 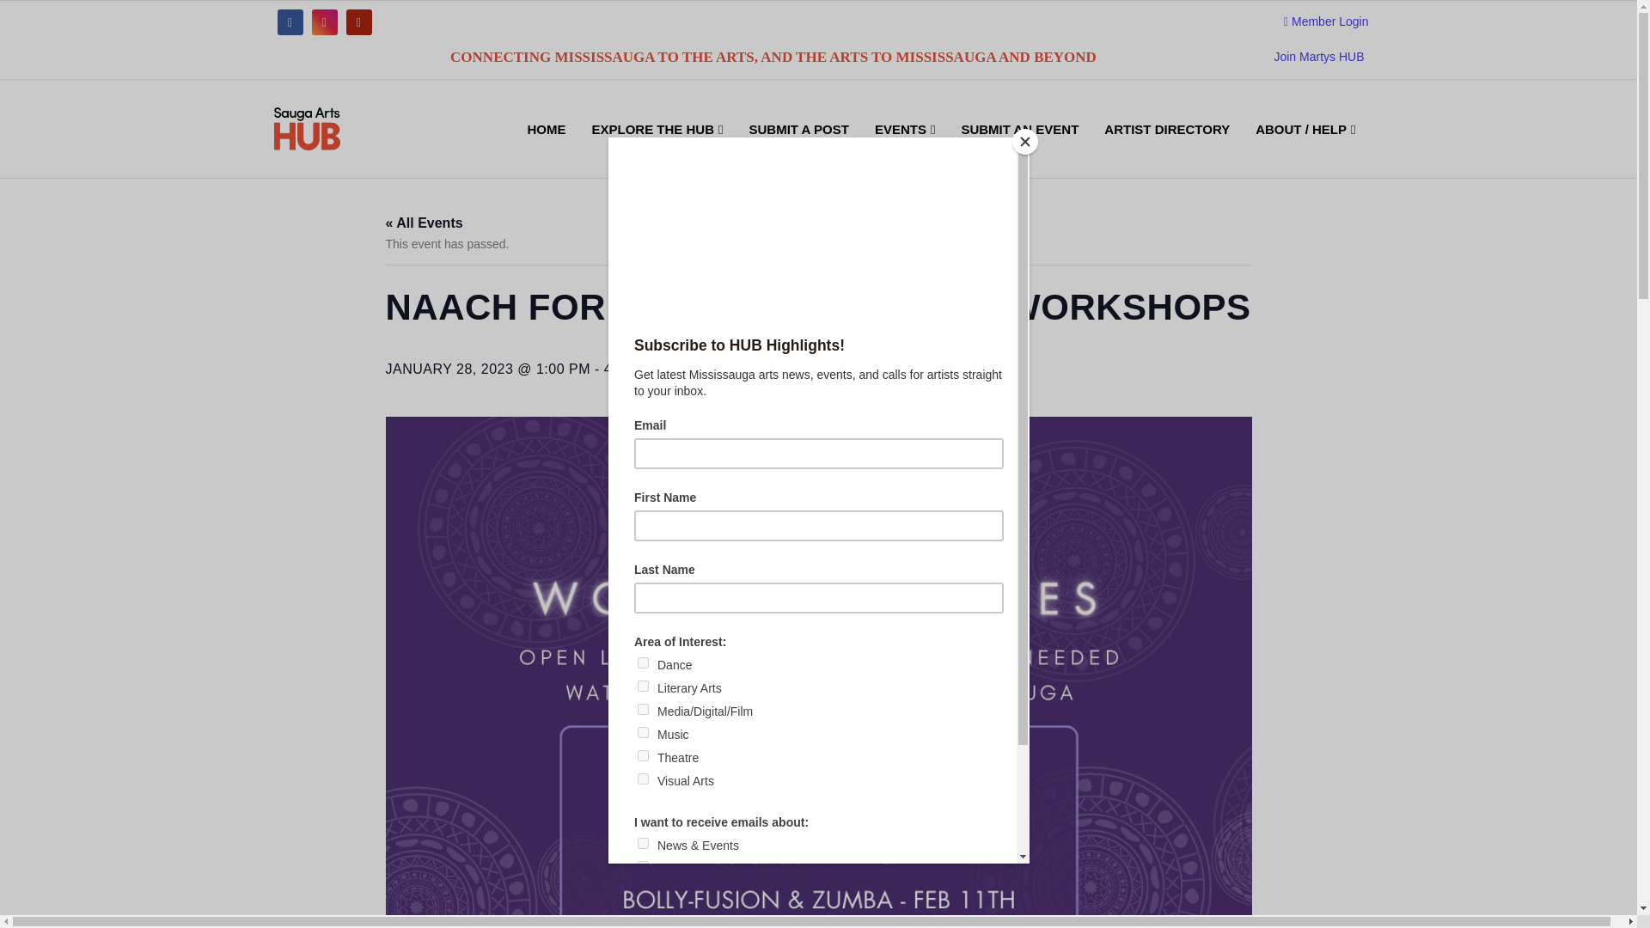 I want to click on ARTIST DIRECTORY, so click(x=1166, y=150).